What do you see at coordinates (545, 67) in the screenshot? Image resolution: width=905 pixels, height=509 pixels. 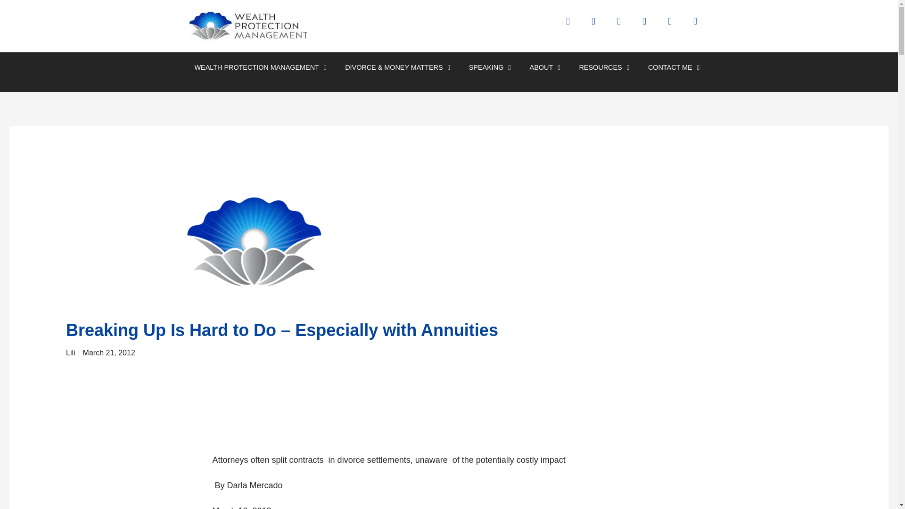 I see `ABOUT` at bounding box center [545, 67].